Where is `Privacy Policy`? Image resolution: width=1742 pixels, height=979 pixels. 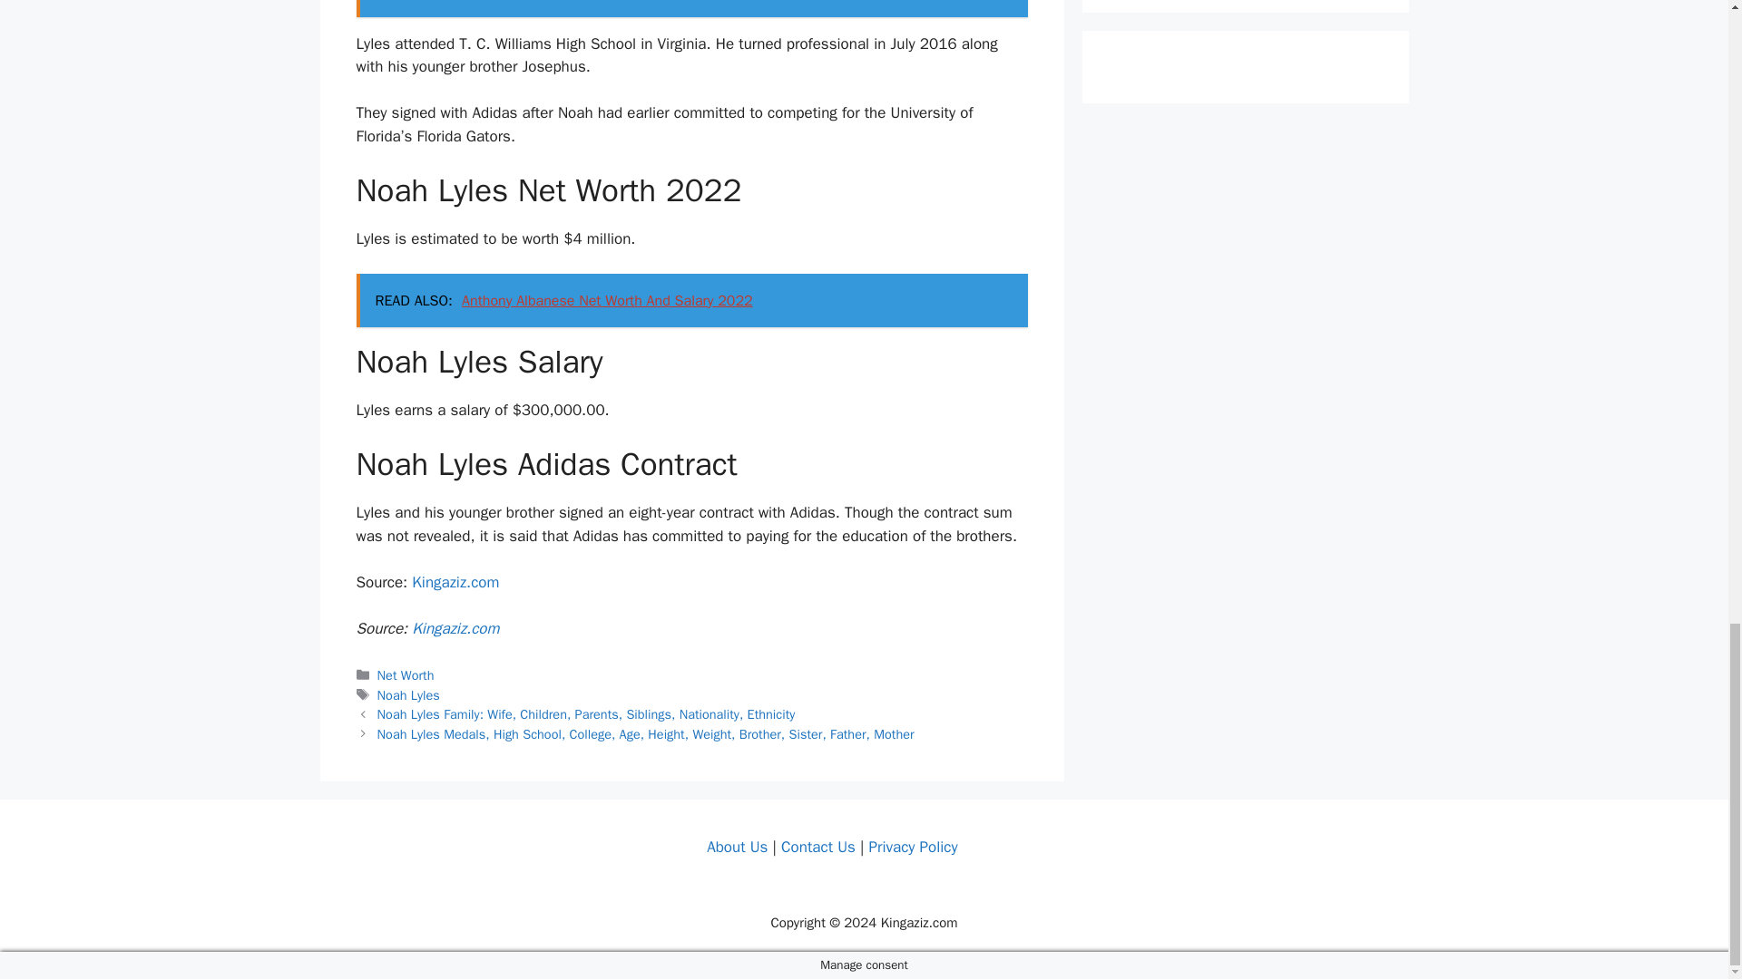 Privacy Policy is located at coordinates (912, 847).